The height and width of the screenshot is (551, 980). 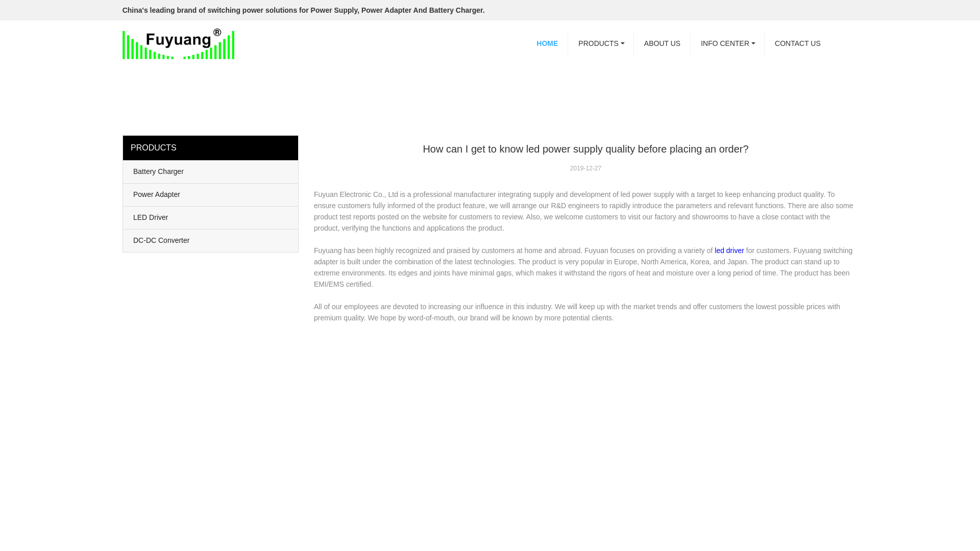 I want to click on INFO CENTER, so click(x=727, y=43).